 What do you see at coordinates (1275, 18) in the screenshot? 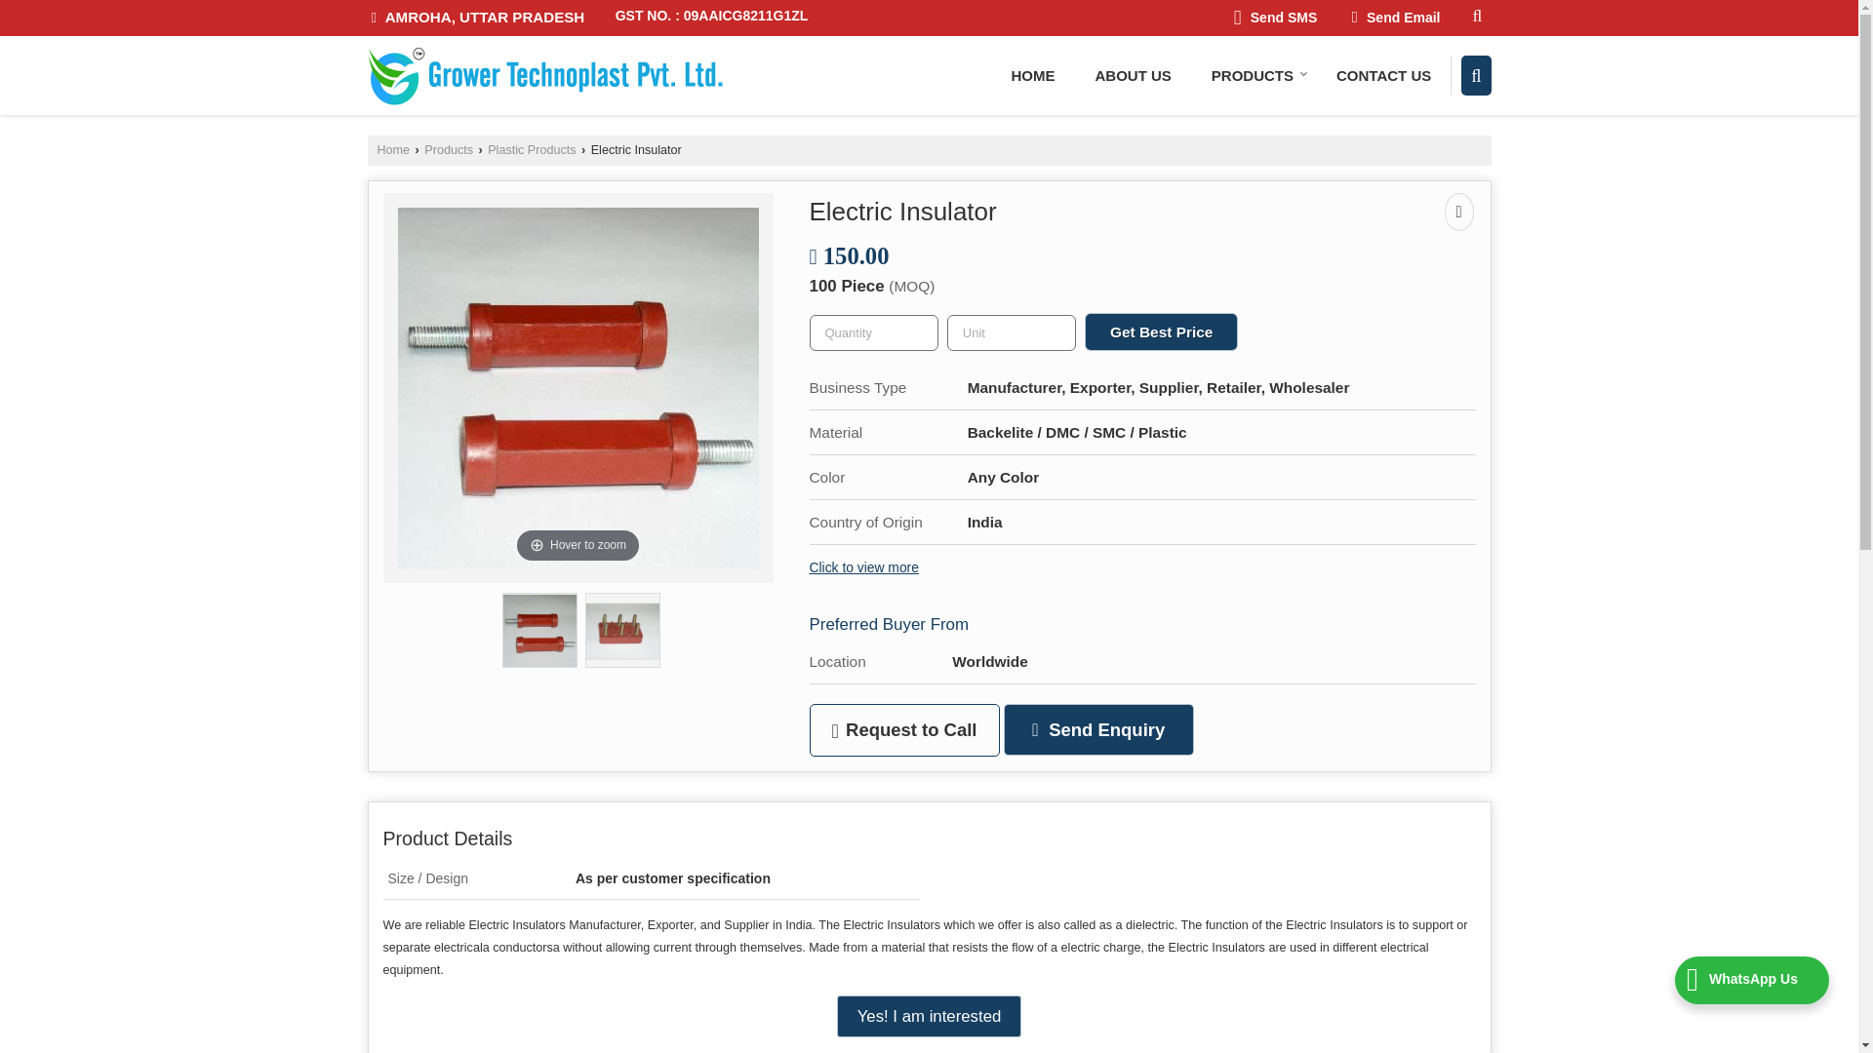
I see `Send SMS` at bounding box center [1275, 18].